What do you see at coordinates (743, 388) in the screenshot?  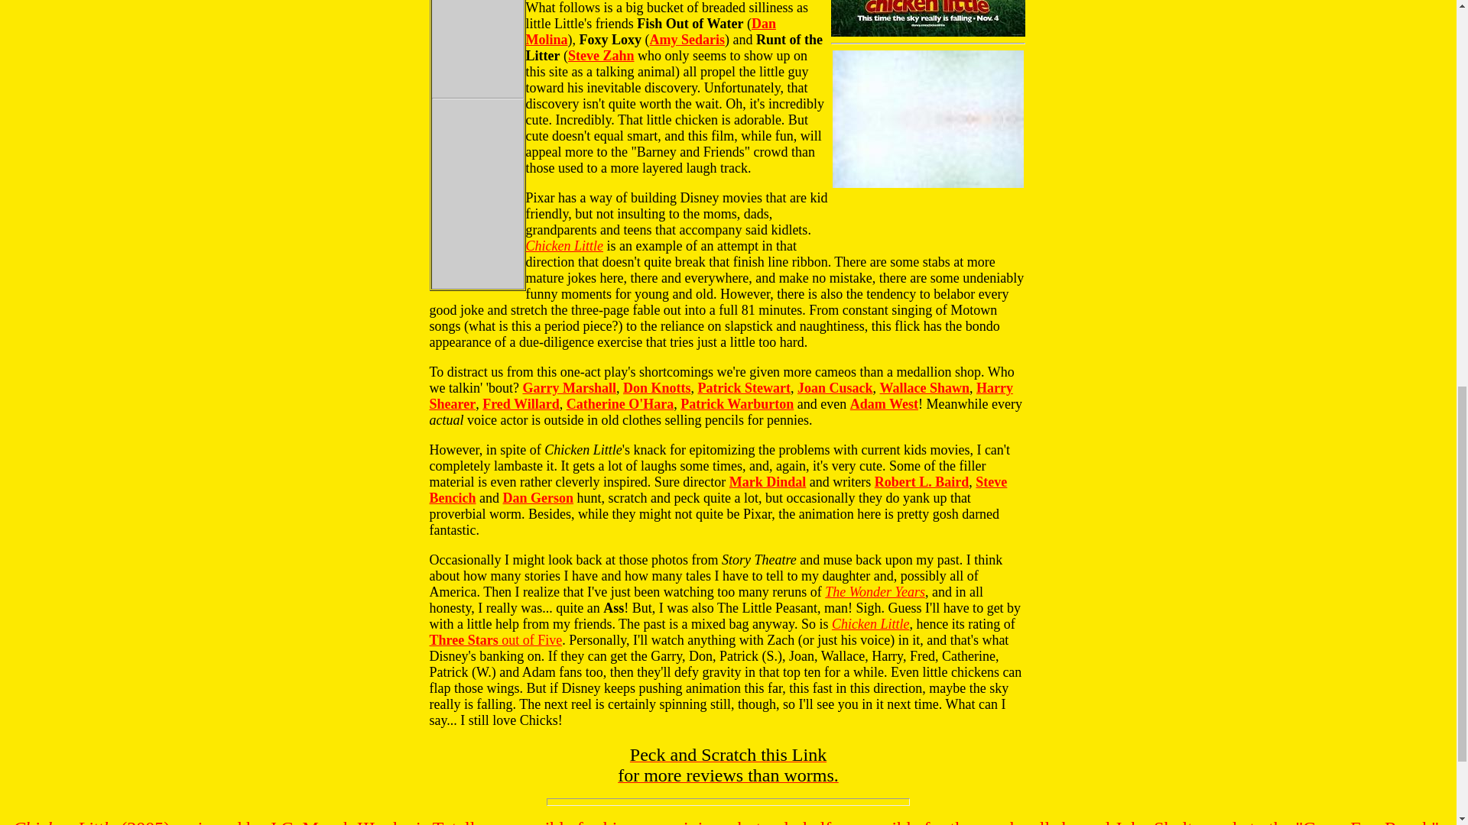 I see `Patrick Stewart` at bounding box center [743, 388].